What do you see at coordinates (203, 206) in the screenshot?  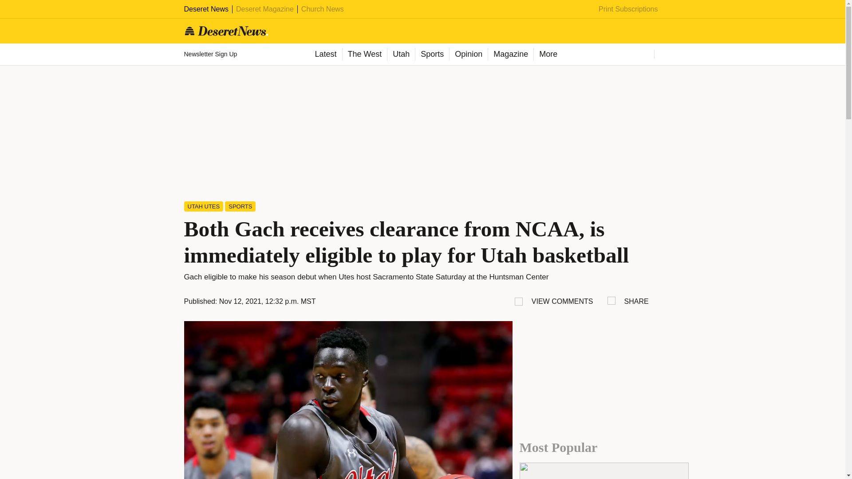 I see `UTAH UTES` at bounding box center [203, 206].